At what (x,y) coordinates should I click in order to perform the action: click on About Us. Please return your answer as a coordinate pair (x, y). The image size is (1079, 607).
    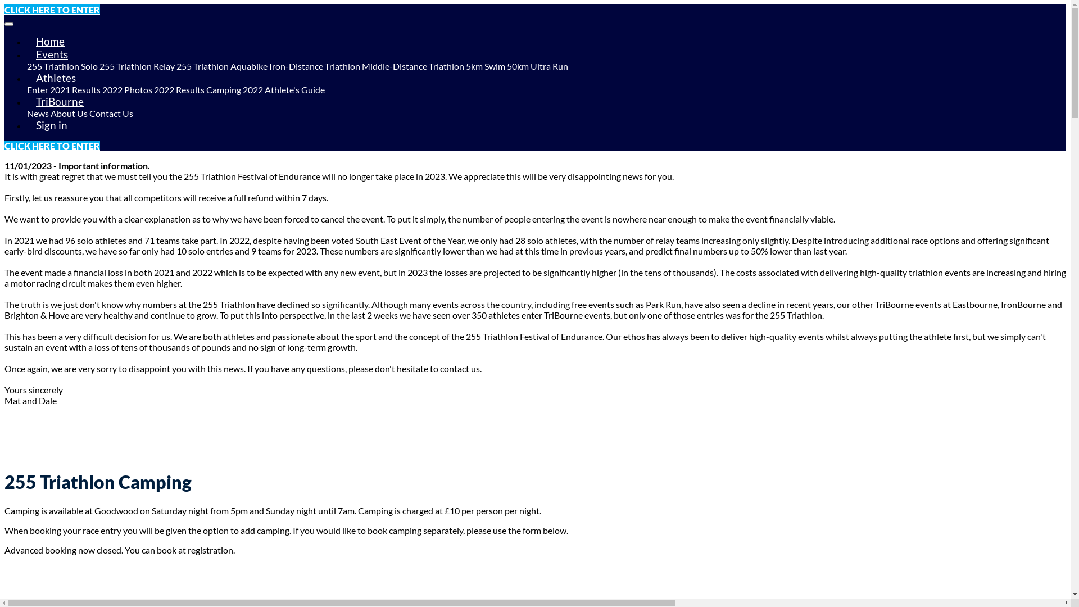
    Looking at the image, I should click on (69, 114).